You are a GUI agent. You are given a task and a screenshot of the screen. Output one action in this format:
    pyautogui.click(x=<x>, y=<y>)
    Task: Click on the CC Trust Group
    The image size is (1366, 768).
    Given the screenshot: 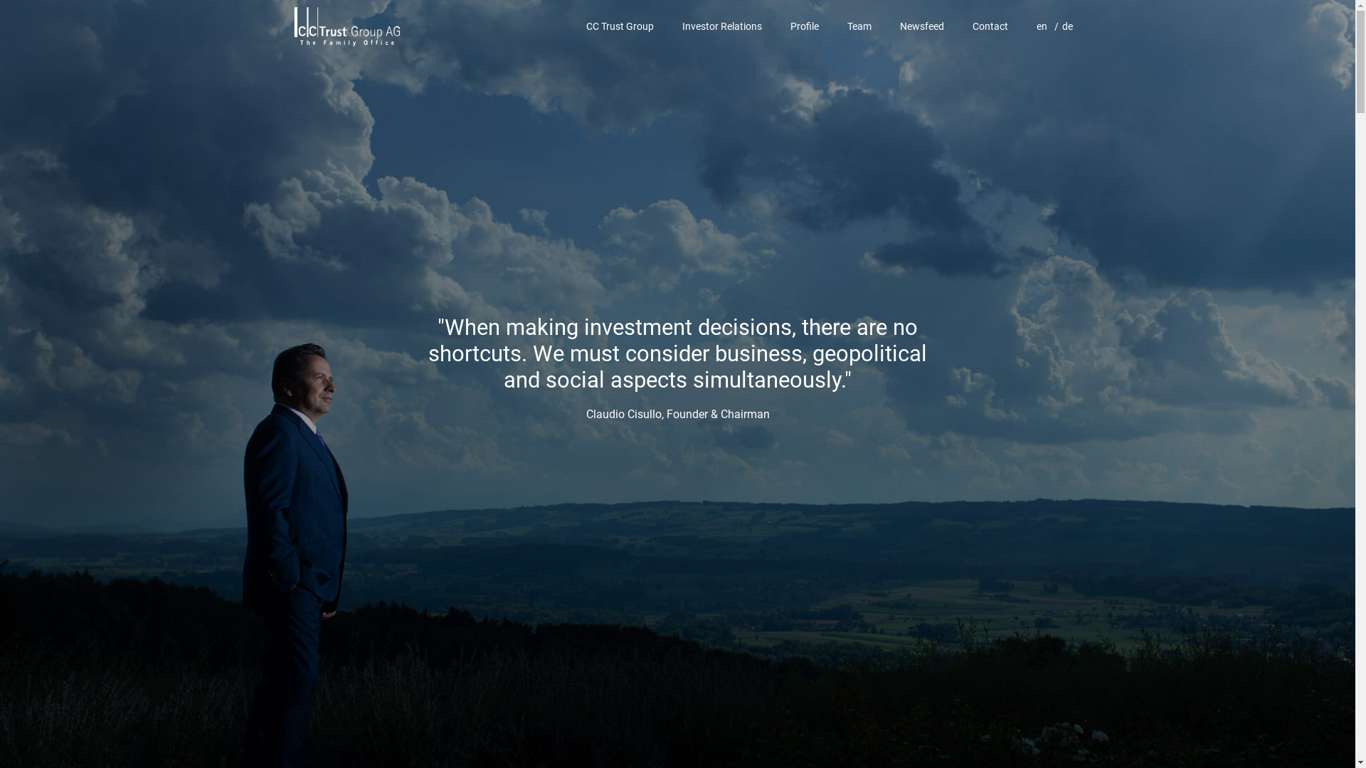 What is the action you would take?
    pyautogui.click(x=619, y=26)
    